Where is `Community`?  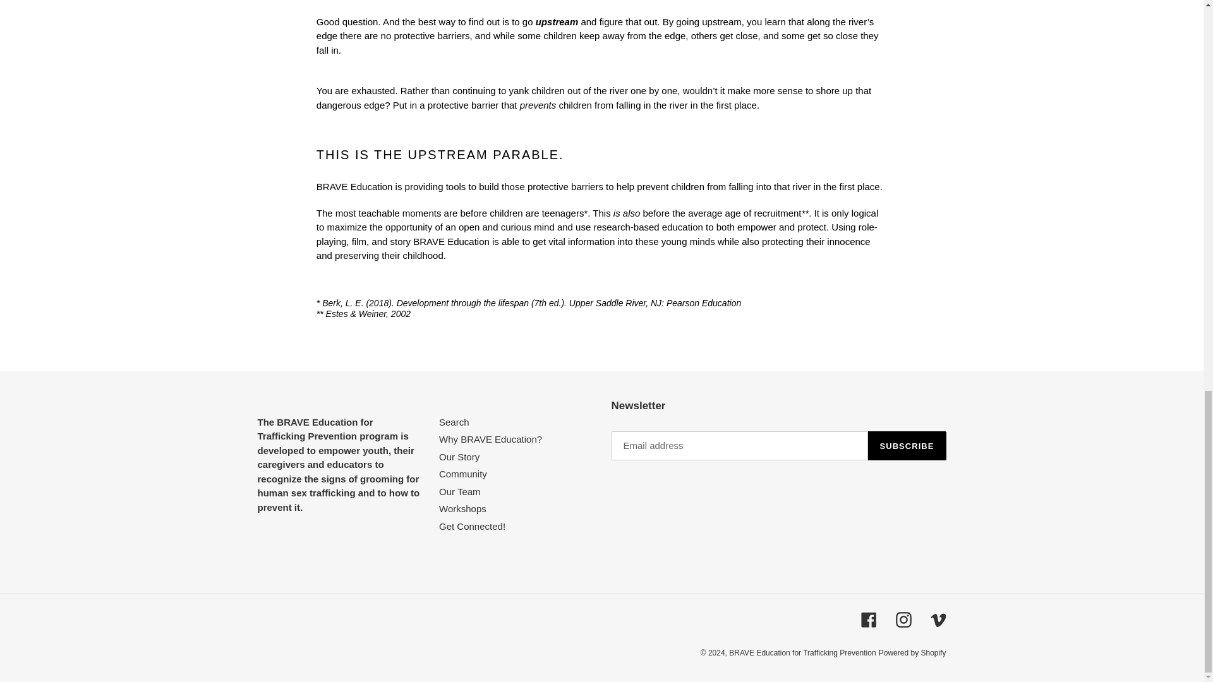
Community is located at coordinates (463, 474).